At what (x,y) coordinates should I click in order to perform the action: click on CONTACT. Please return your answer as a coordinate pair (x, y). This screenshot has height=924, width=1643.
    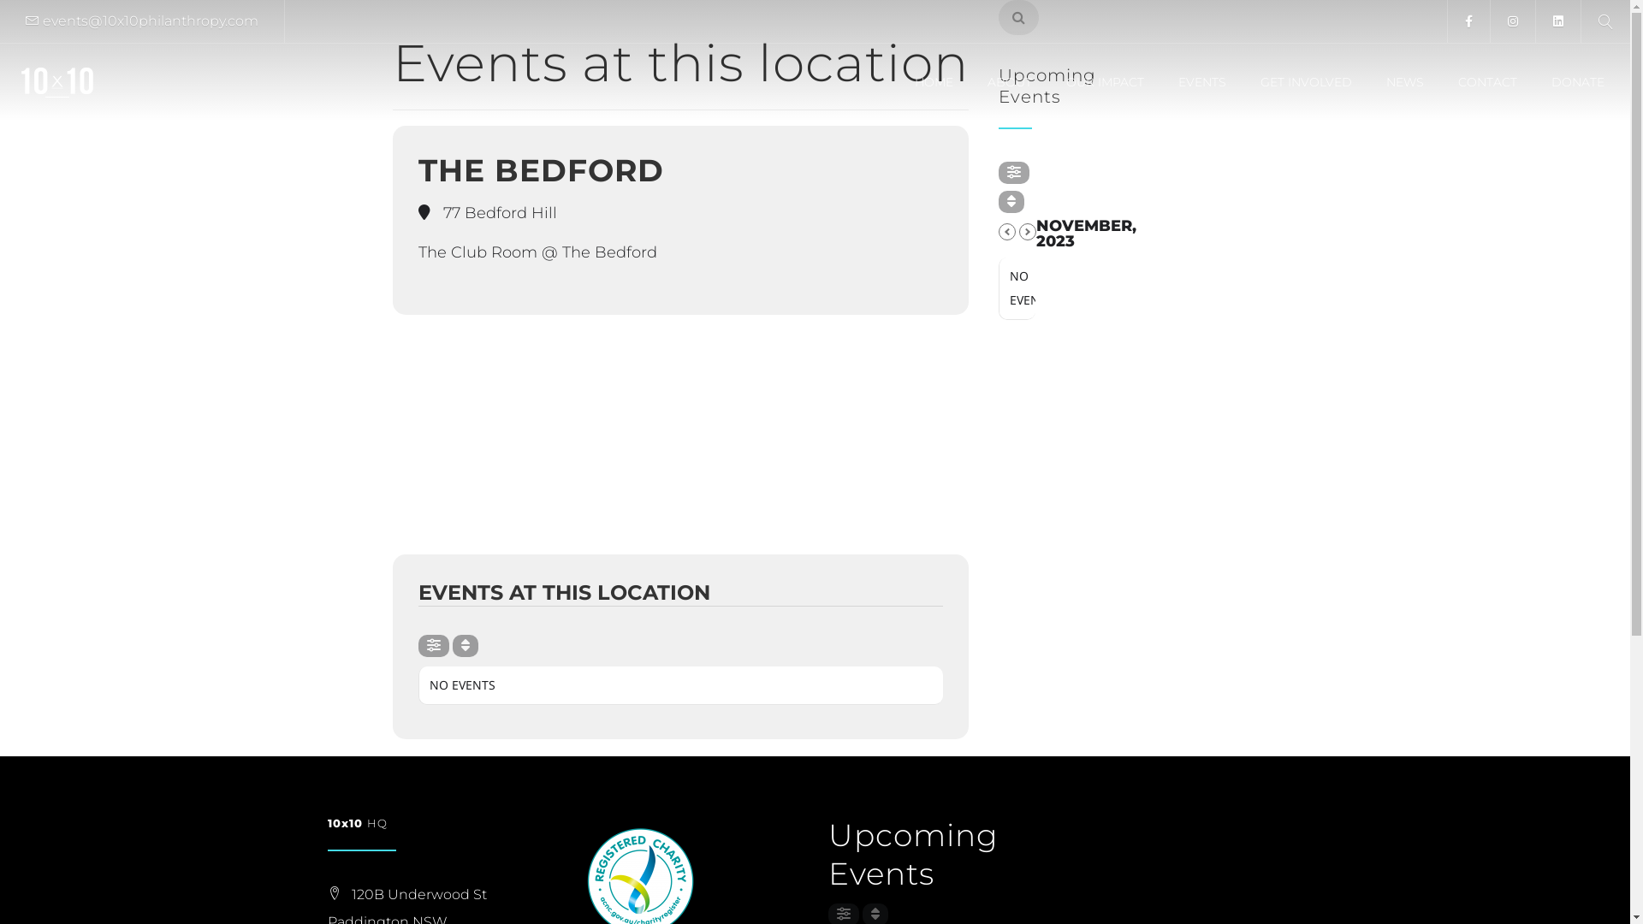
    Looking at the image, I should click on (1484, 82).